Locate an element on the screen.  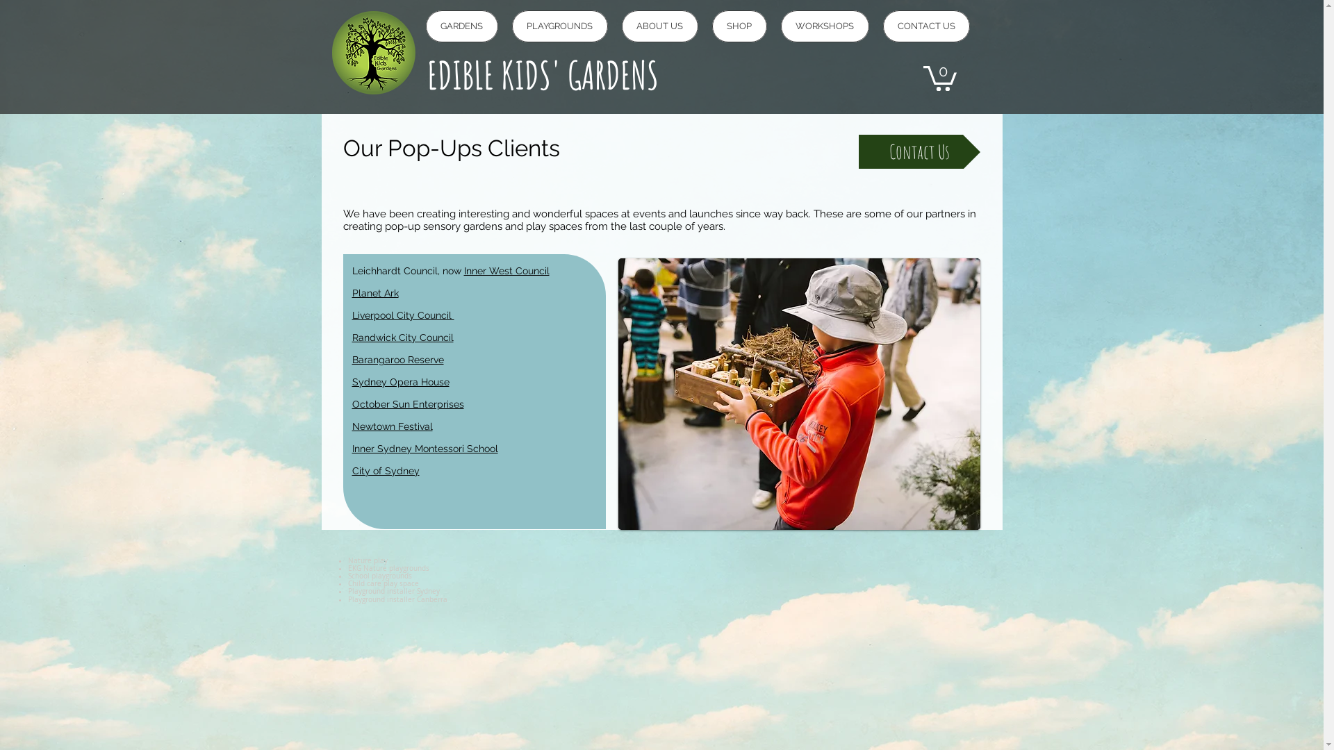
Liverpool City Council  is located at coordinates (403, 315).